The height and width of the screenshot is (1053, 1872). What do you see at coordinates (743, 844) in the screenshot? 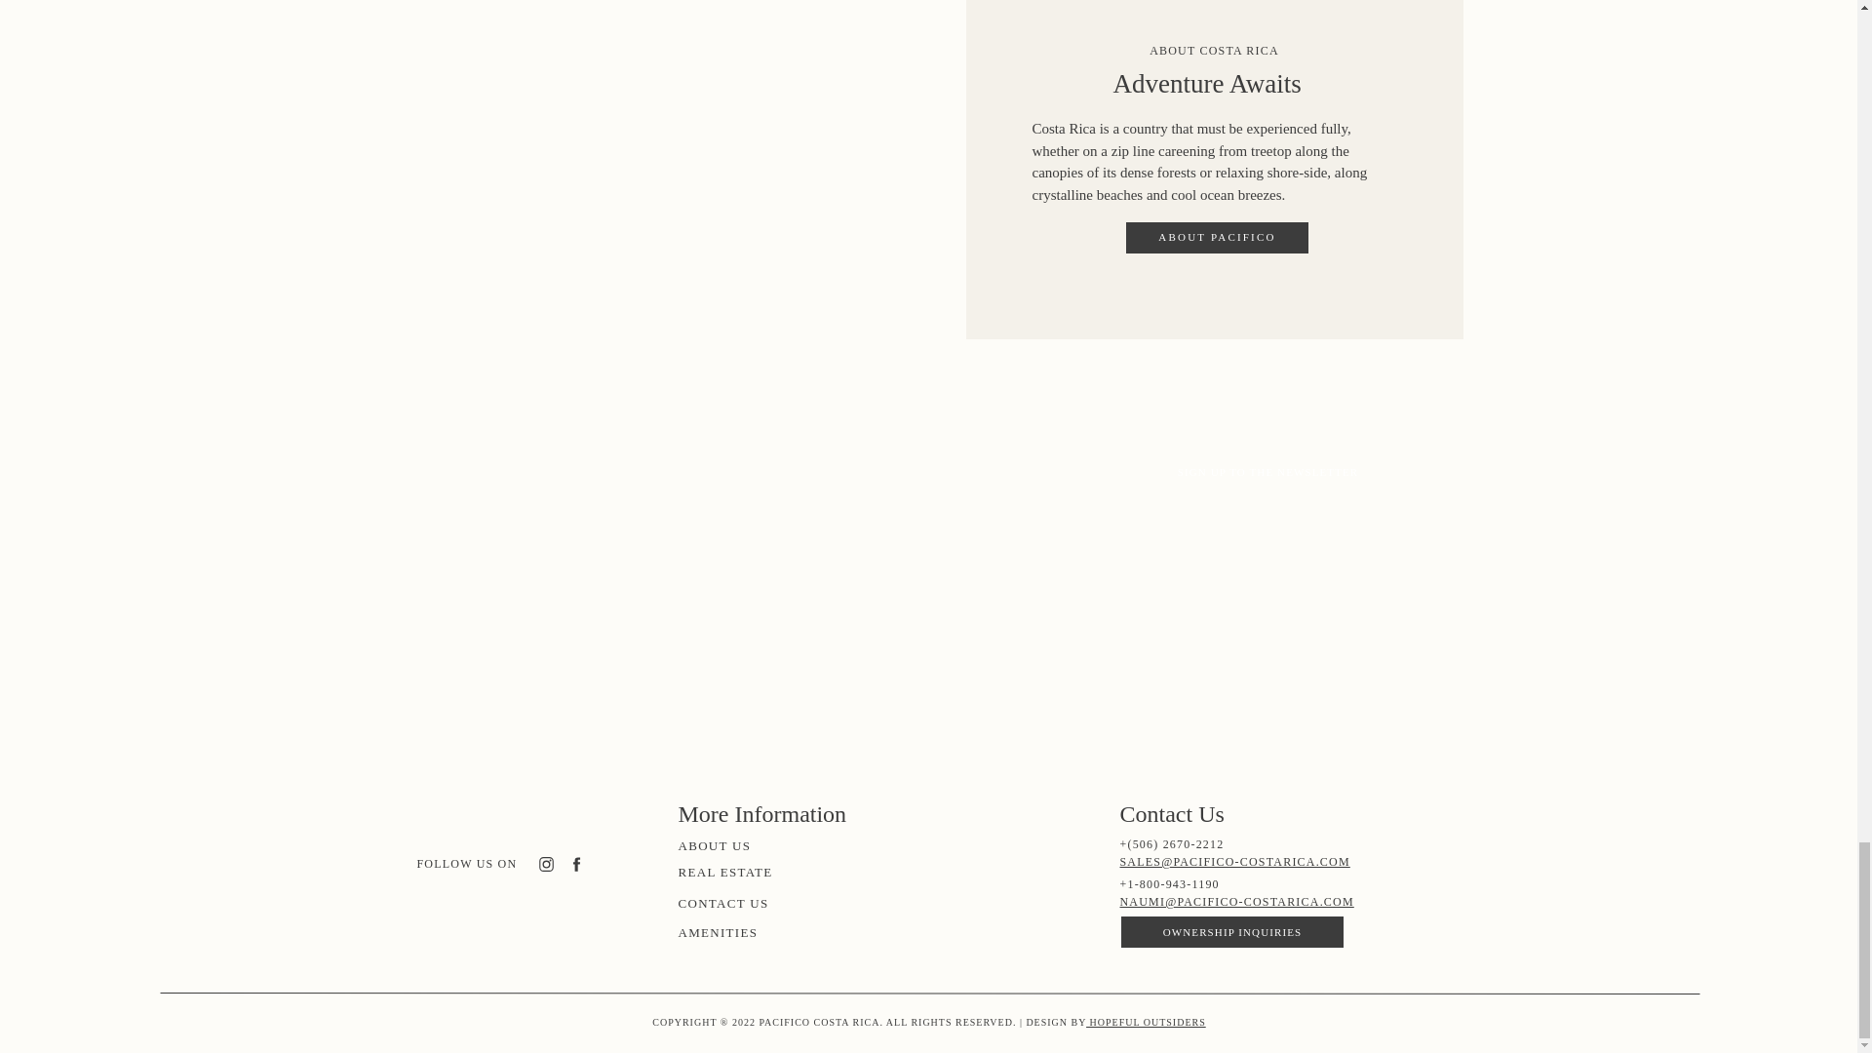
I see `ABOUT US` at bounding box center [743, 844].